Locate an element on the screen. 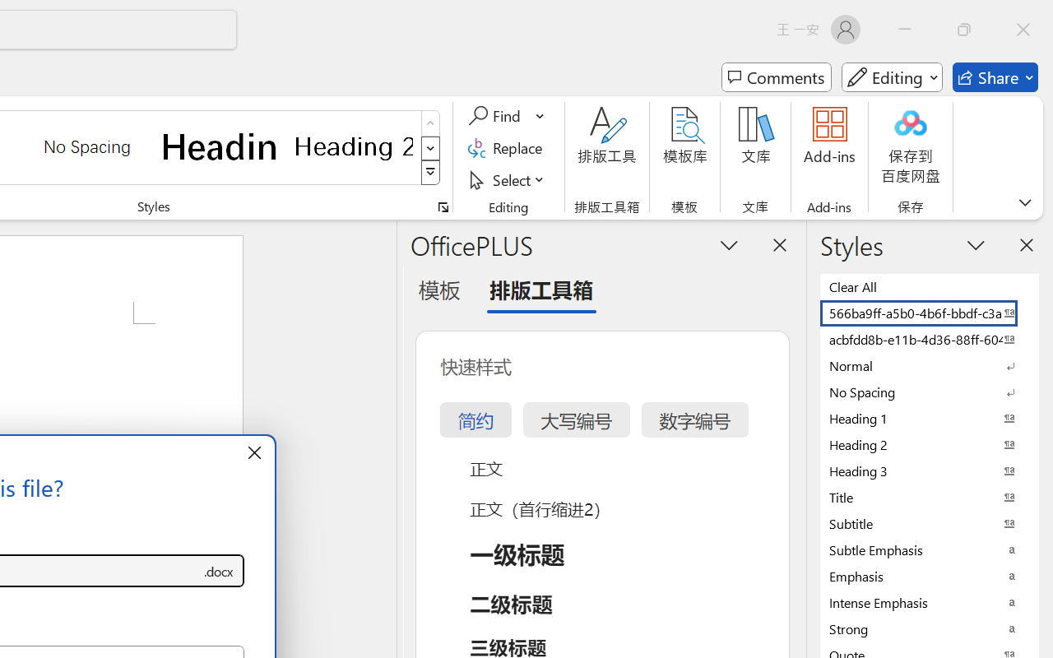 This screenshot has height=658, width=1053. Find is located at coordinates (507, 116).